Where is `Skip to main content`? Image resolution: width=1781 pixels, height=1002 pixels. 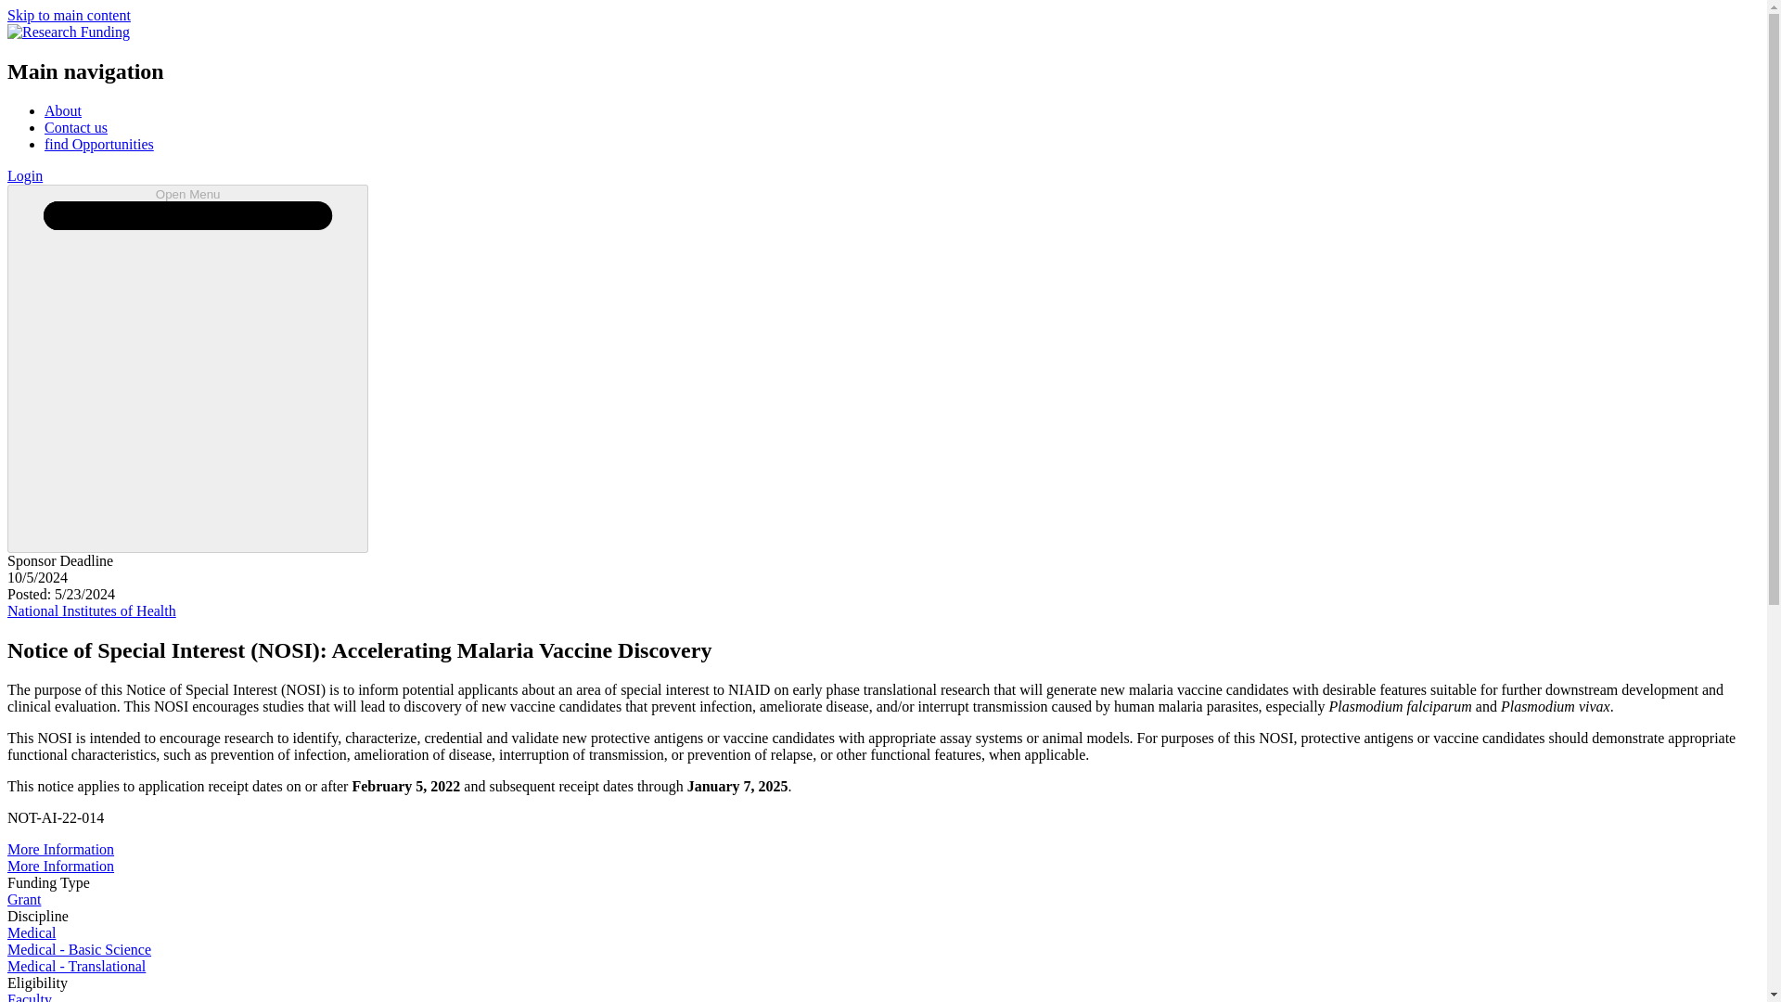
Skip to main content is located at coordinates (69, 15).